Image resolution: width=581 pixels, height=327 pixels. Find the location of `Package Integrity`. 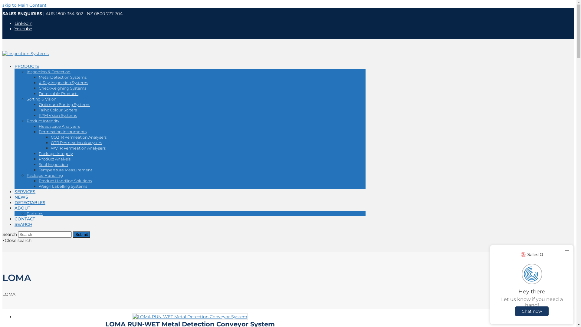

Package Integrity is located at coordinates (56, 154).